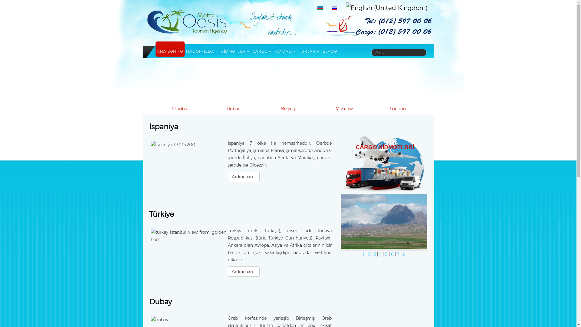  Describe the element at coordinates (404, 254) in the screenshot. I see `8` at that location.